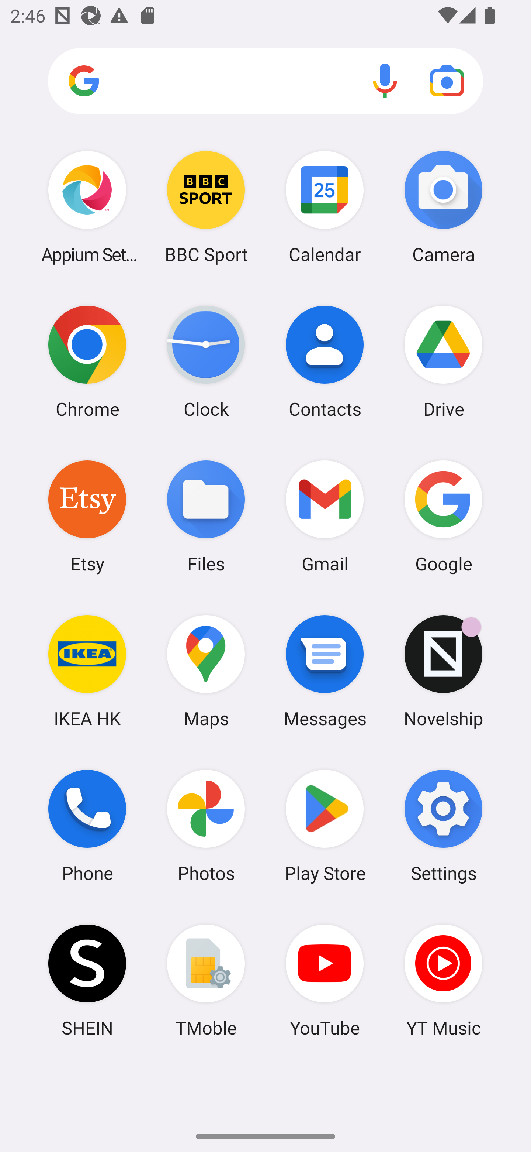  Describe the element at coordinates (325, 207) in the screenshot. I see `Calendar` at that location.